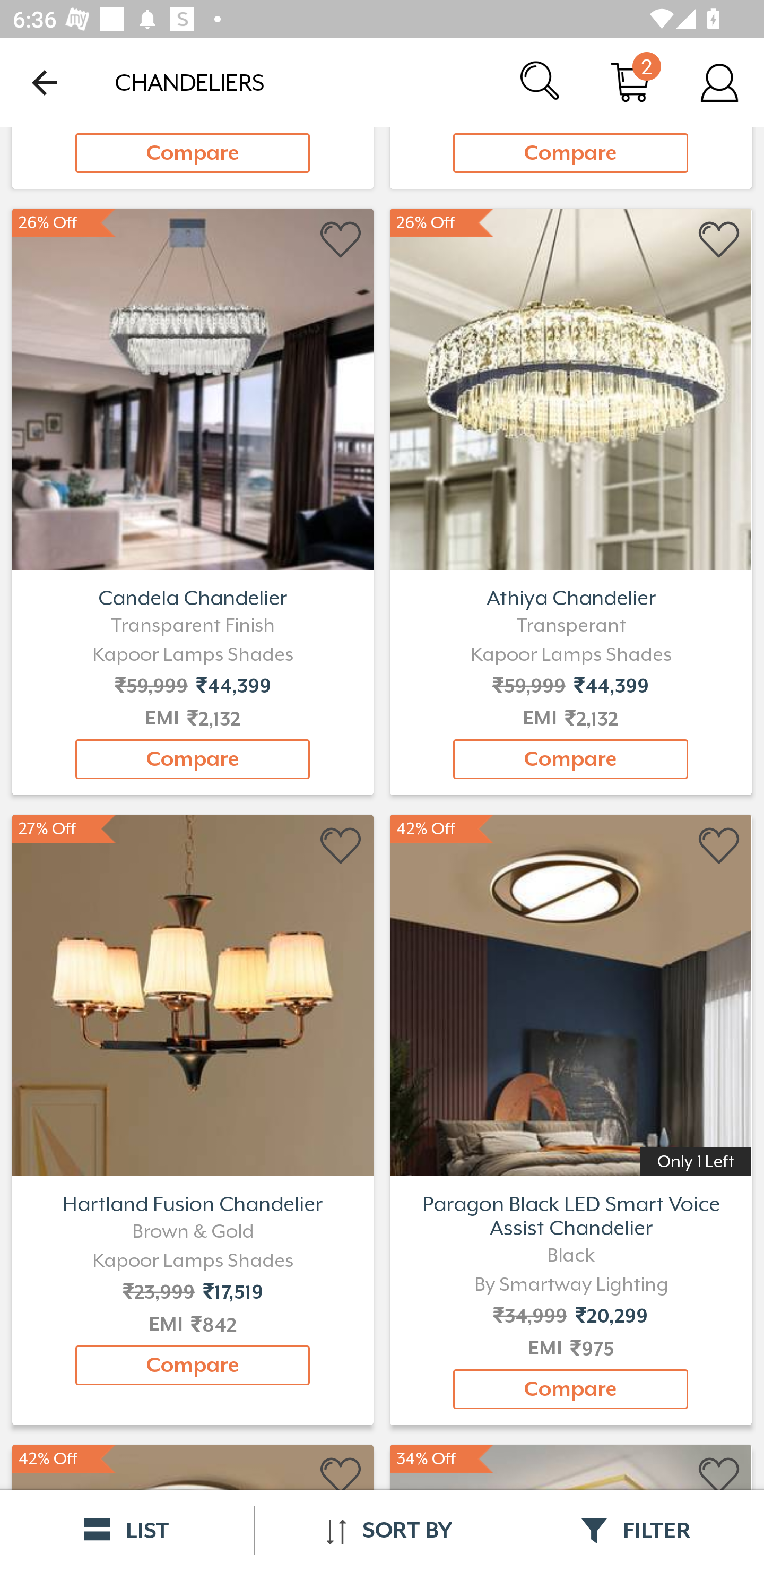 Image resolution: width=764 pixels, height=1571 pixels. What do you see at coordinates (381, 1530) in the screenshot?
I see `SORT BY` at bounding box center [381, 1530].